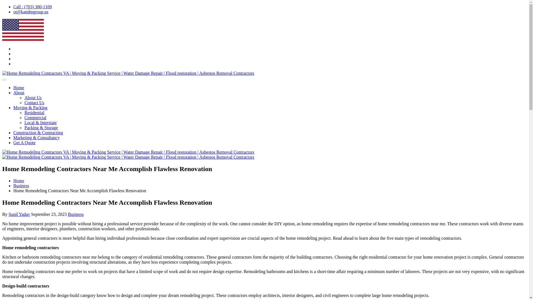 The width and height of the screenshot is (533, 300). What do you see at coordinates (19, 93) in the screenshot?
I see `About` at bounding box center [19, 93].